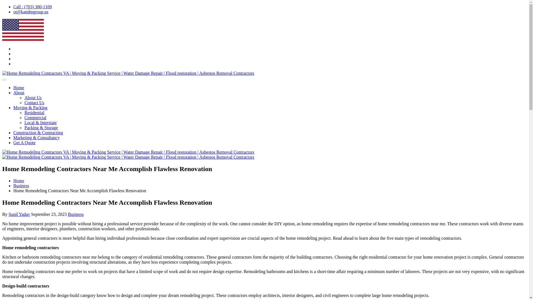 The width and height of the screenshot is (533, 300). What do you see at coordinates (19, 93) in the screenshot?
I see `About` at bounding box center [19, 93].